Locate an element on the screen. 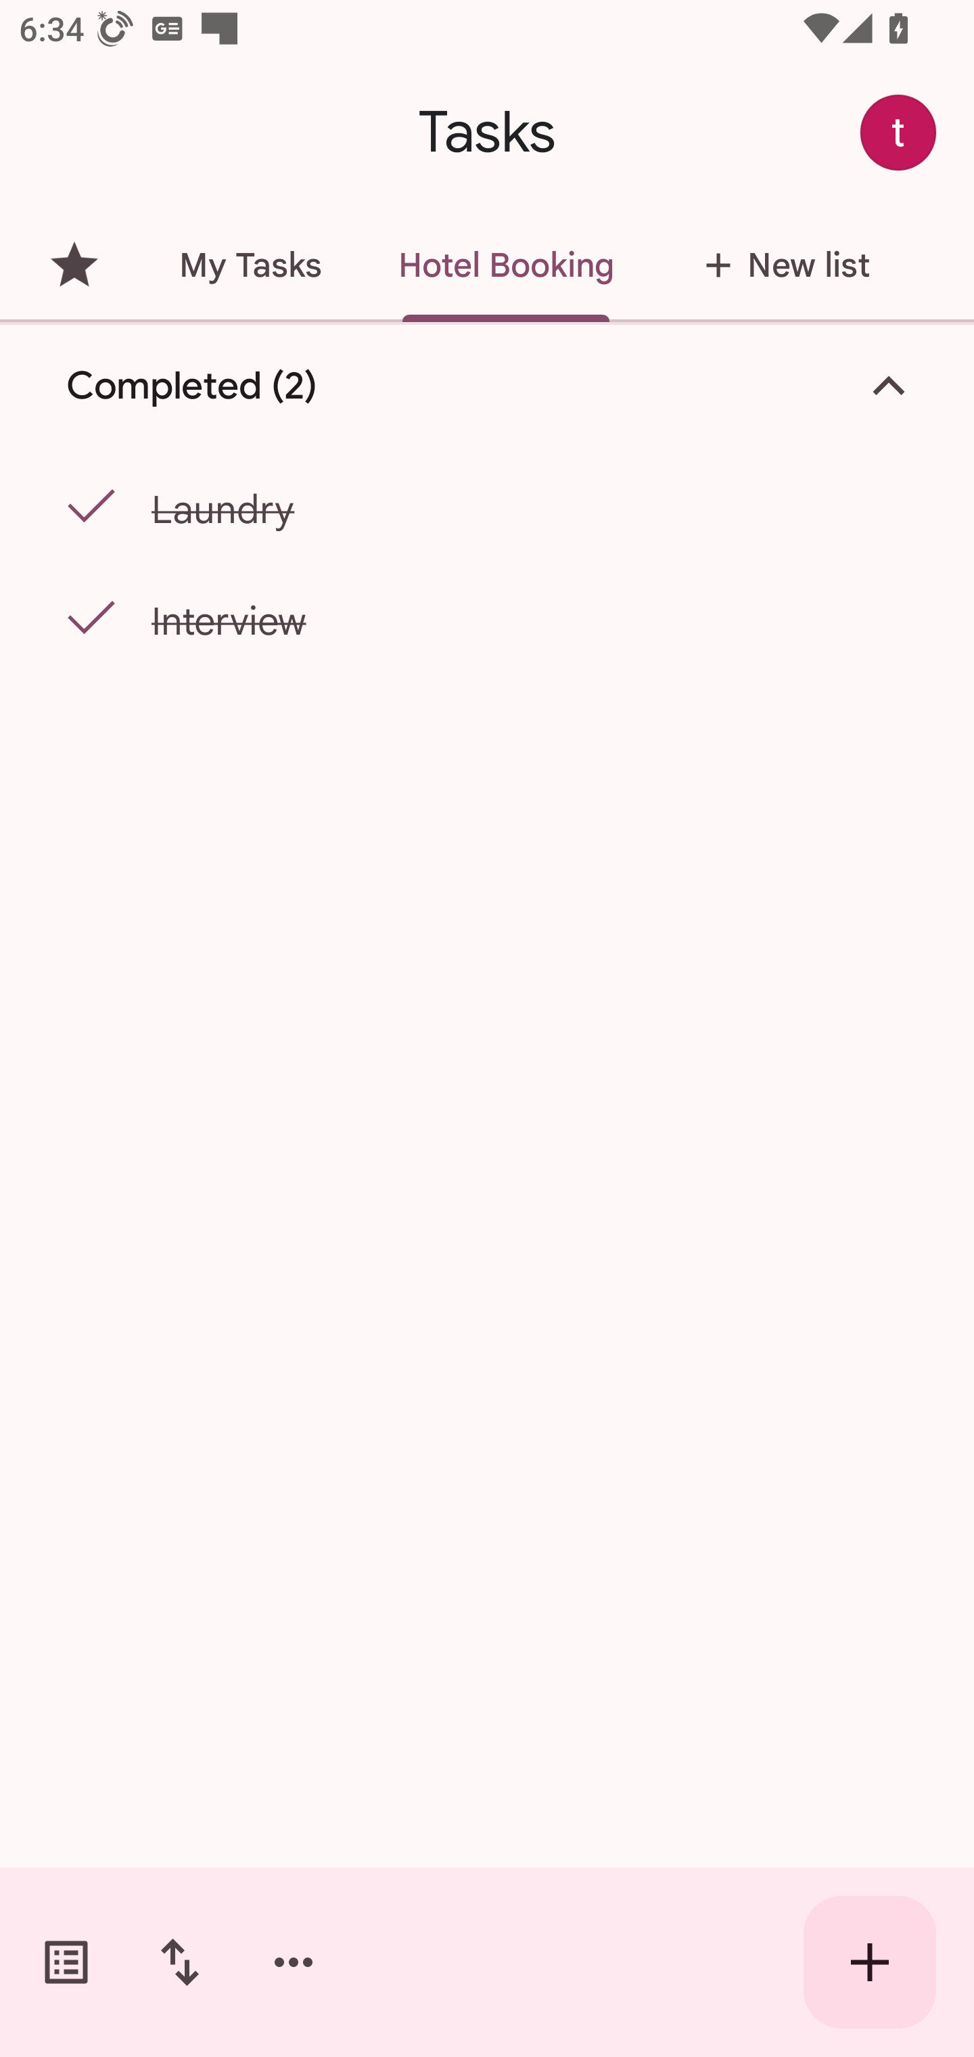 This screenshot has width=974, height=2057. LaundryCompleted task Laundry Mark as not complete is located at coordinates (487, 503).